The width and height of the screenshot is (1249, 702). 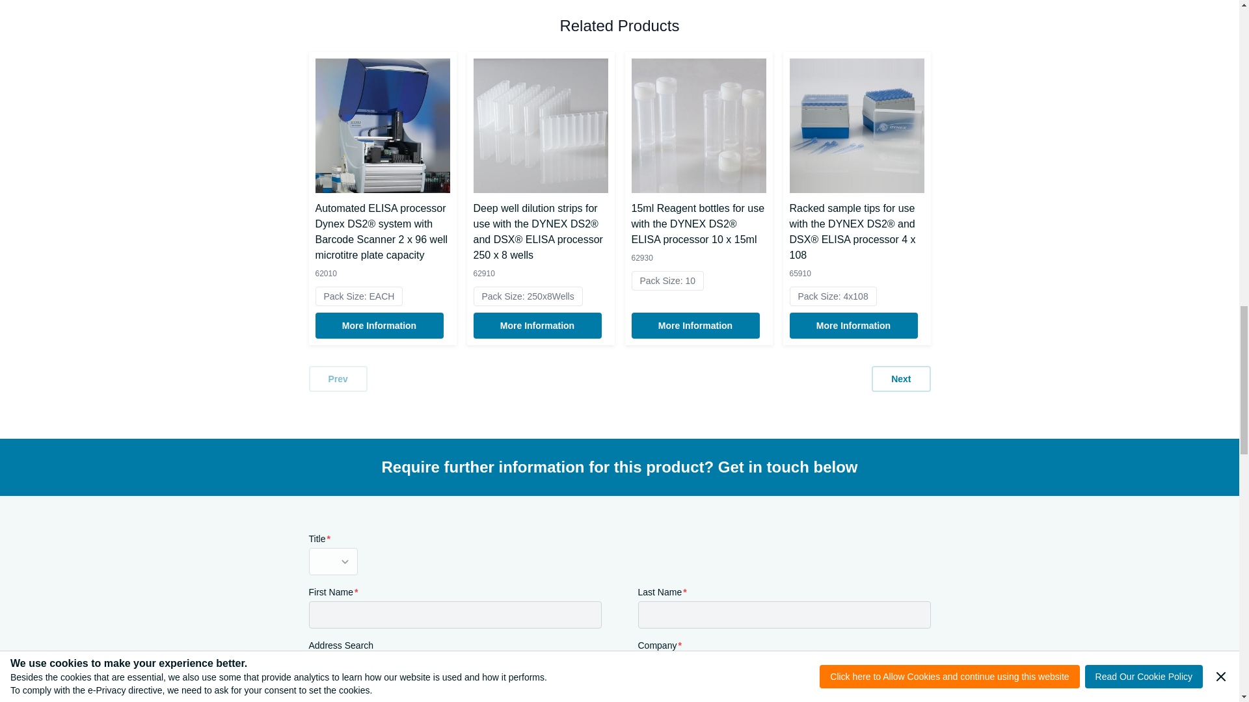 I want to click on Address Search, so click(x=454, y=668).